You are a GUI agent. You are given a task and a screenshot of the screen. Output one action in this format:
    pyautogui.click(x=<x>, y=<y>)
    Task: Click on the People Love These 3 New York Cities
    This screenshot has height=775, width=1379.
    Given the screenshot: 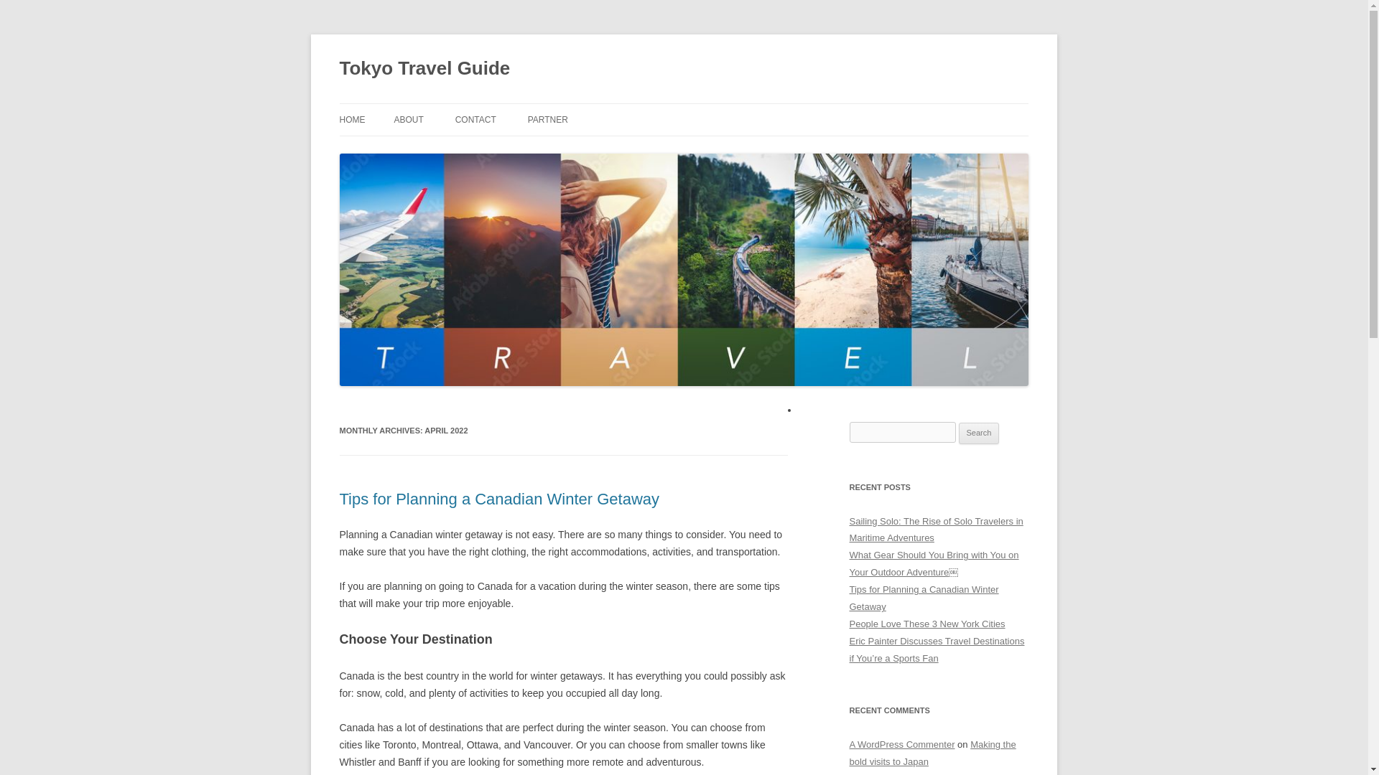 What is the action you would take?
    pyautogui.click(x=927, y=623)
    